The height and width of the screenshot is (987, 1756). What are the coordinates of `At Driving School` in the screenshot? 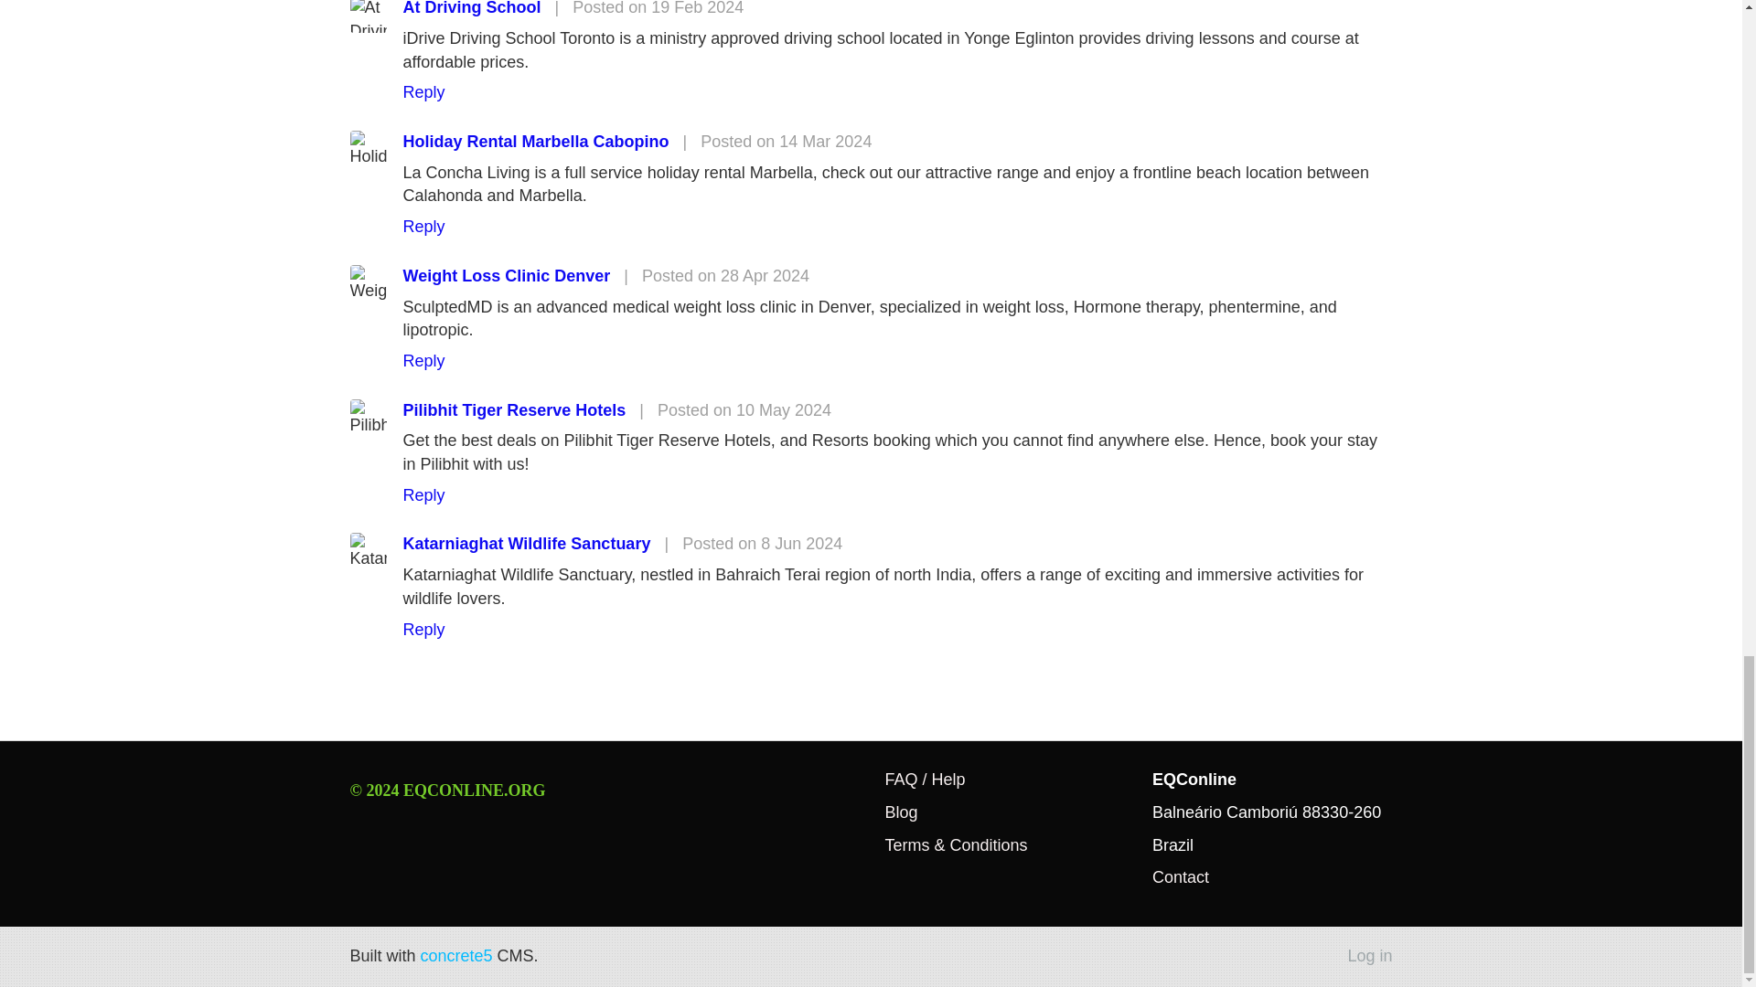 It's located at (471, 8).